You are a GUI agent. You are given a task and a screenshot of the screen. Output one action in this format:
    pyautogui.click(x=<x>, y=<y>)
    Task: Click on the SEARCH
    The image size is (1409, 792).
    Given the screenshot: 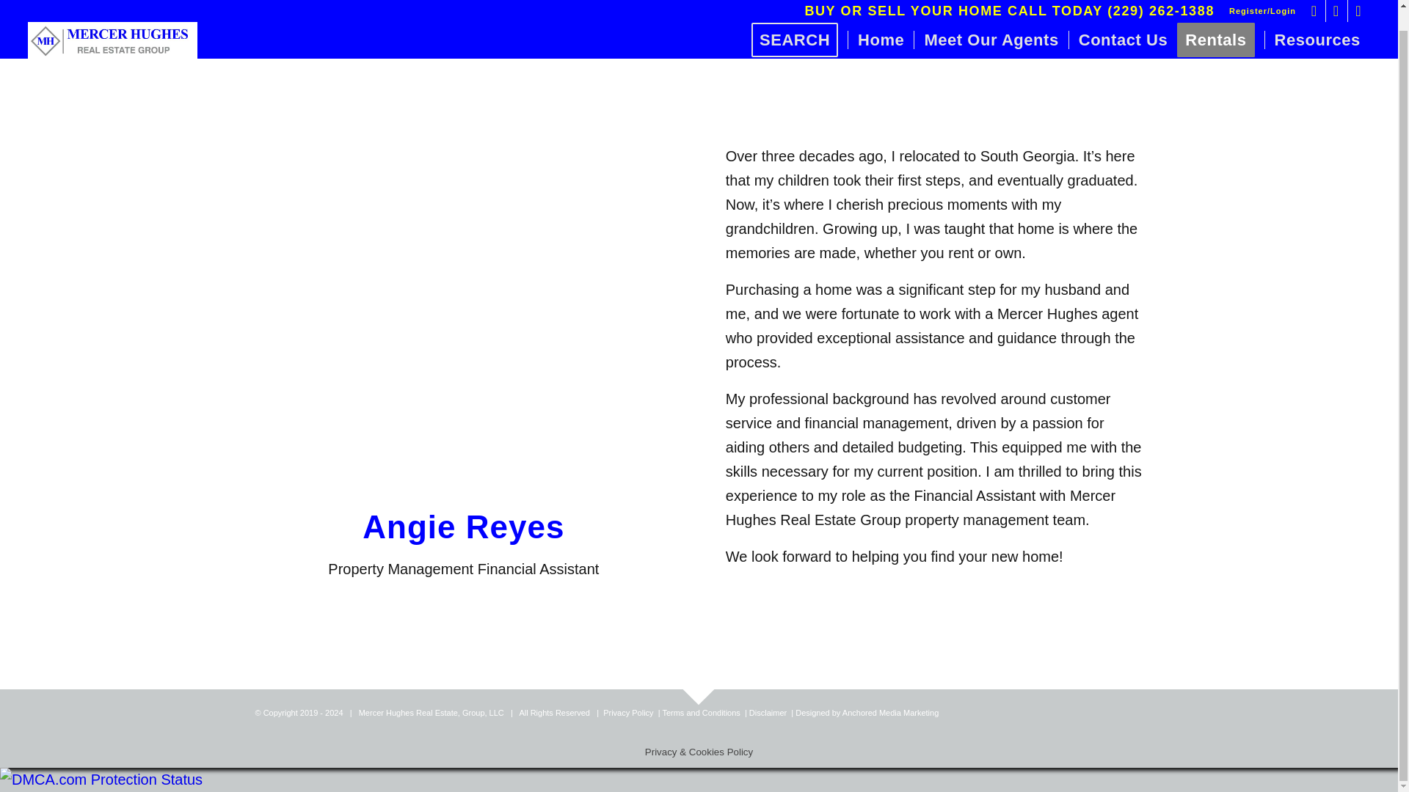 What is the action you would take?
    pyautogui.click(x=799, y=19)
    